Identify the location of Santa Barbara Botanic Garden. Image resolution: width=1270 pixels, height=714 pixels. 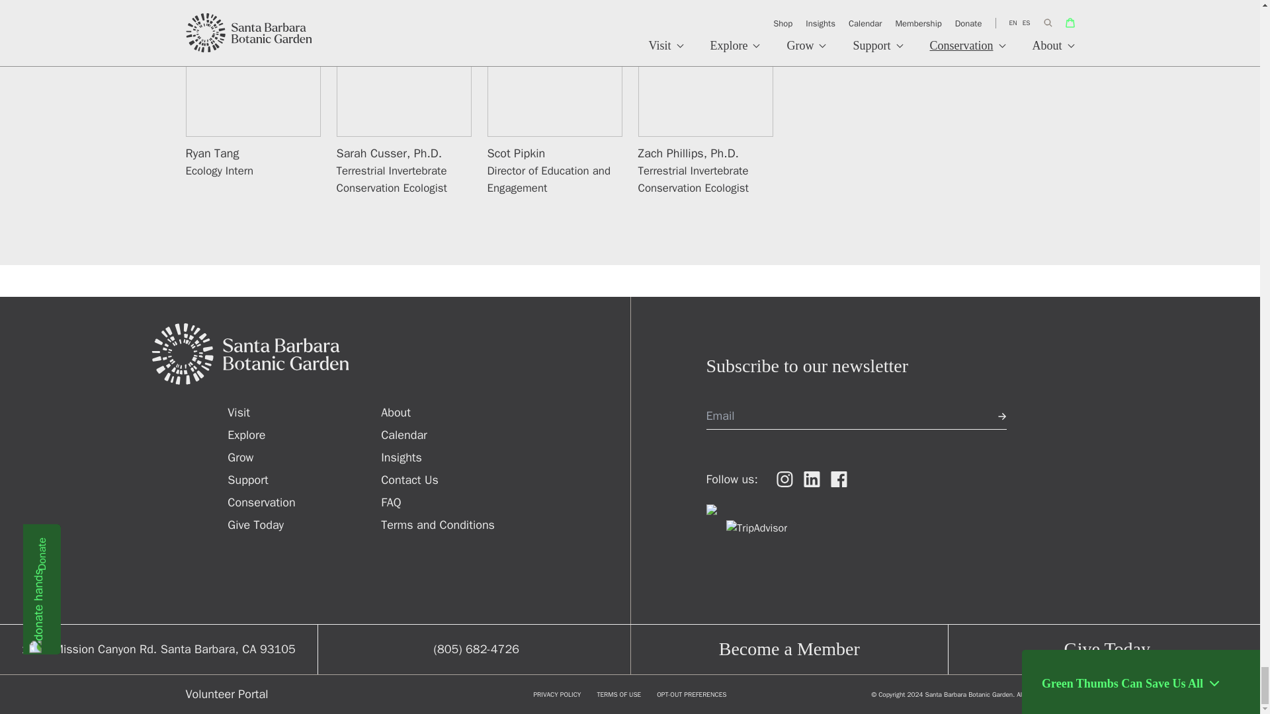
(390, 354).